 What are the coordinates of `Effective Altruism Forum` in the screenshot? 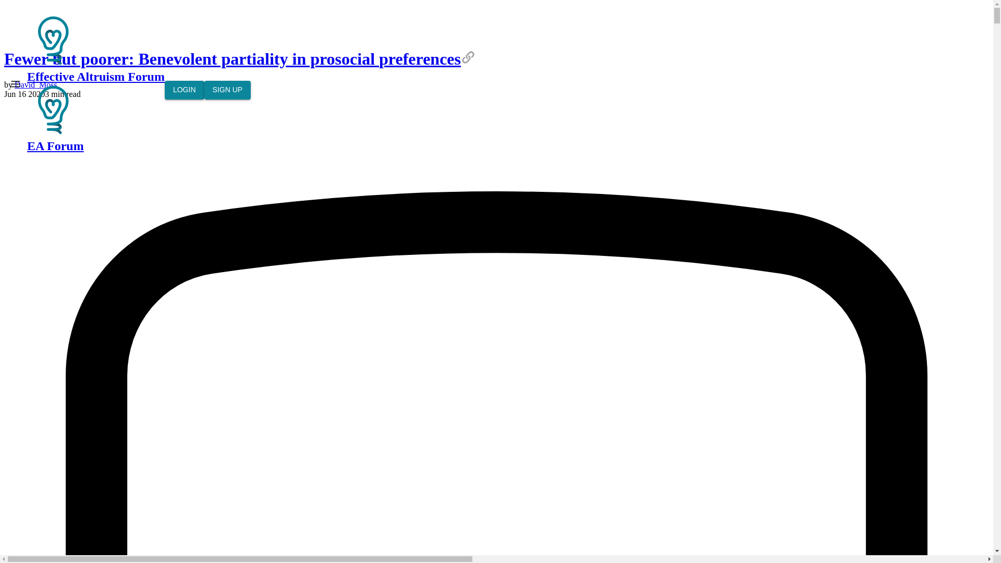 It's located at (96, 49).